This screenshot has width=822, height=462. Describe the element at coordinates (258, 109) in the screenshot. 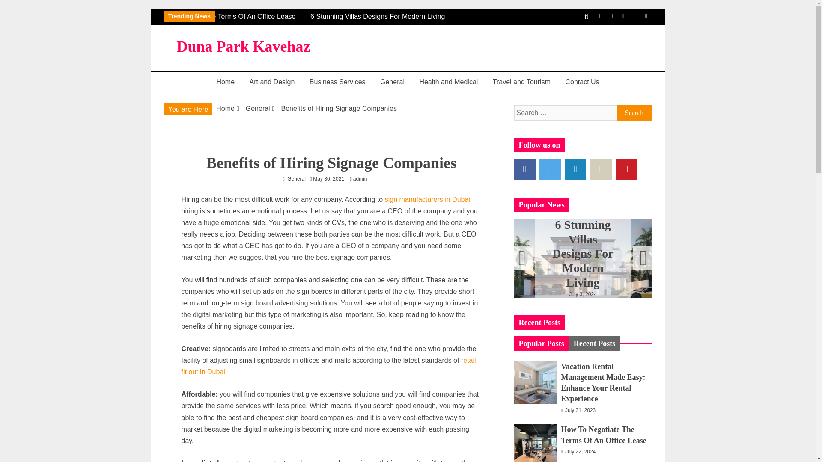

I see `General` at that location.